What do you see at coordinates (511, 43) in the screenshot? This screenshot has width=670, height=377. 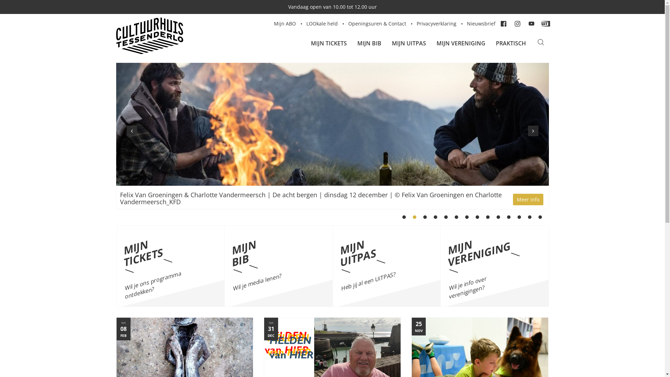 I see `PRAKTISCH` at bounding box center [511, 43].